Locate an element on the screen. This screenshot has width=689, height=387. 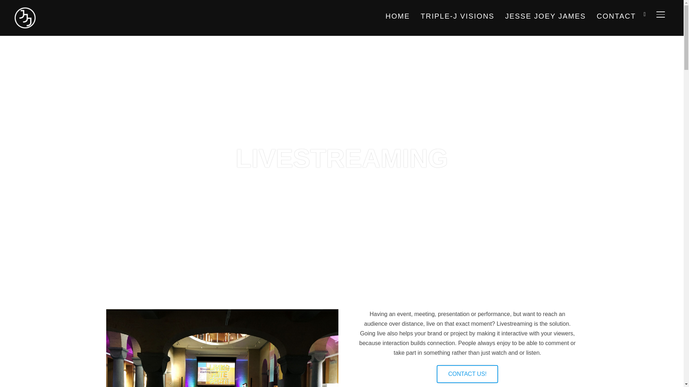
CONTACT US! is located at coordinates (467, 374).